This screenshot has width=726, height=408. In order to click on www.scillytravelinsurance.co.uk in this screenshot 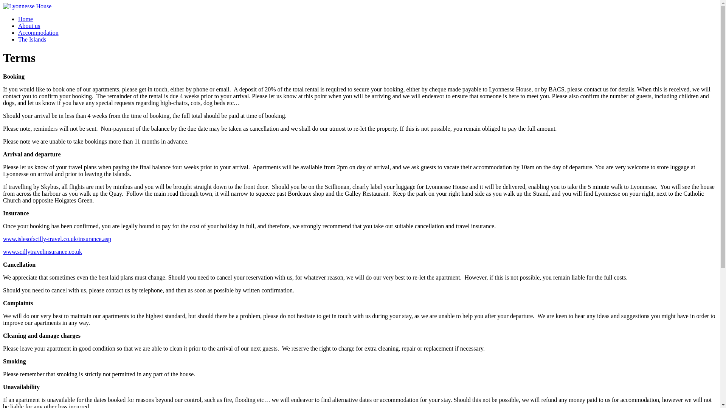, I will do `click(42, 252)`.